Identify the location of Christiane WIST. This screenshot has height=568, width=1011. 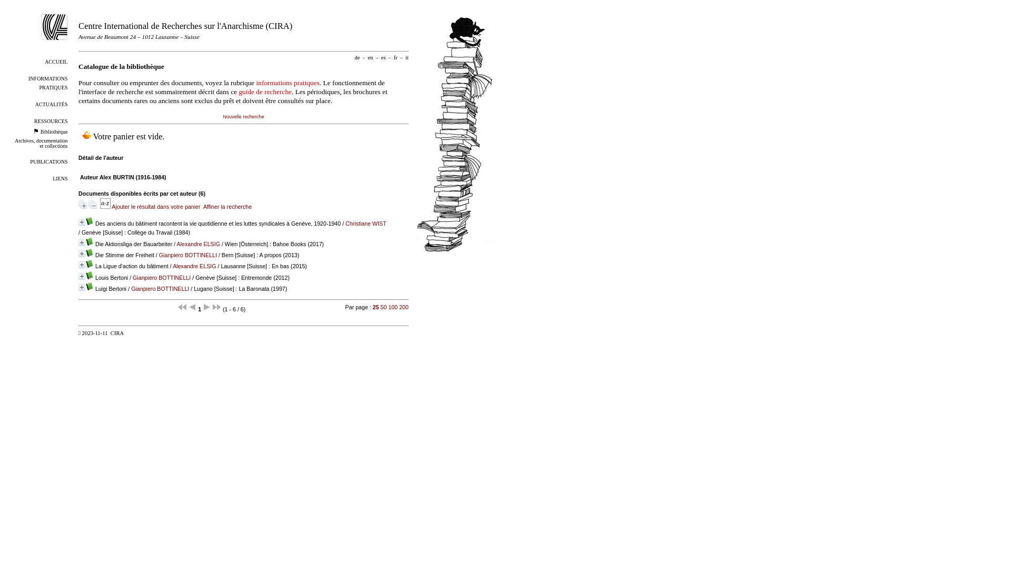
(365, 224).